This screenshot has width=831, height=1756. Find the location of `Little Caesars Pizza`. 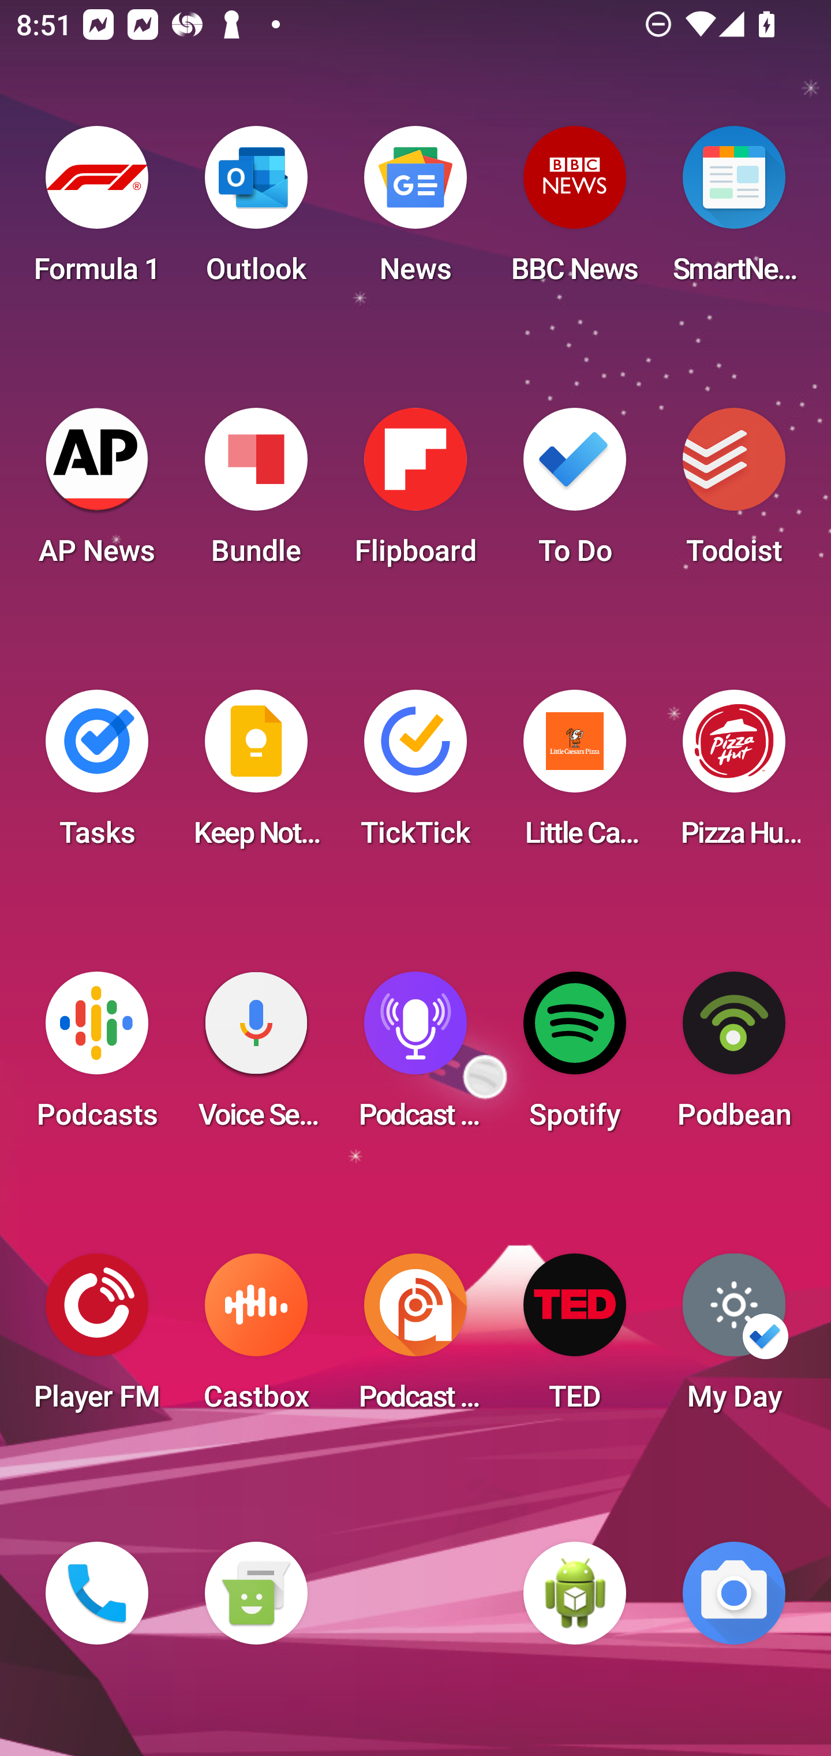

Little Caesars Pizza is located at coordinates (575, 775).